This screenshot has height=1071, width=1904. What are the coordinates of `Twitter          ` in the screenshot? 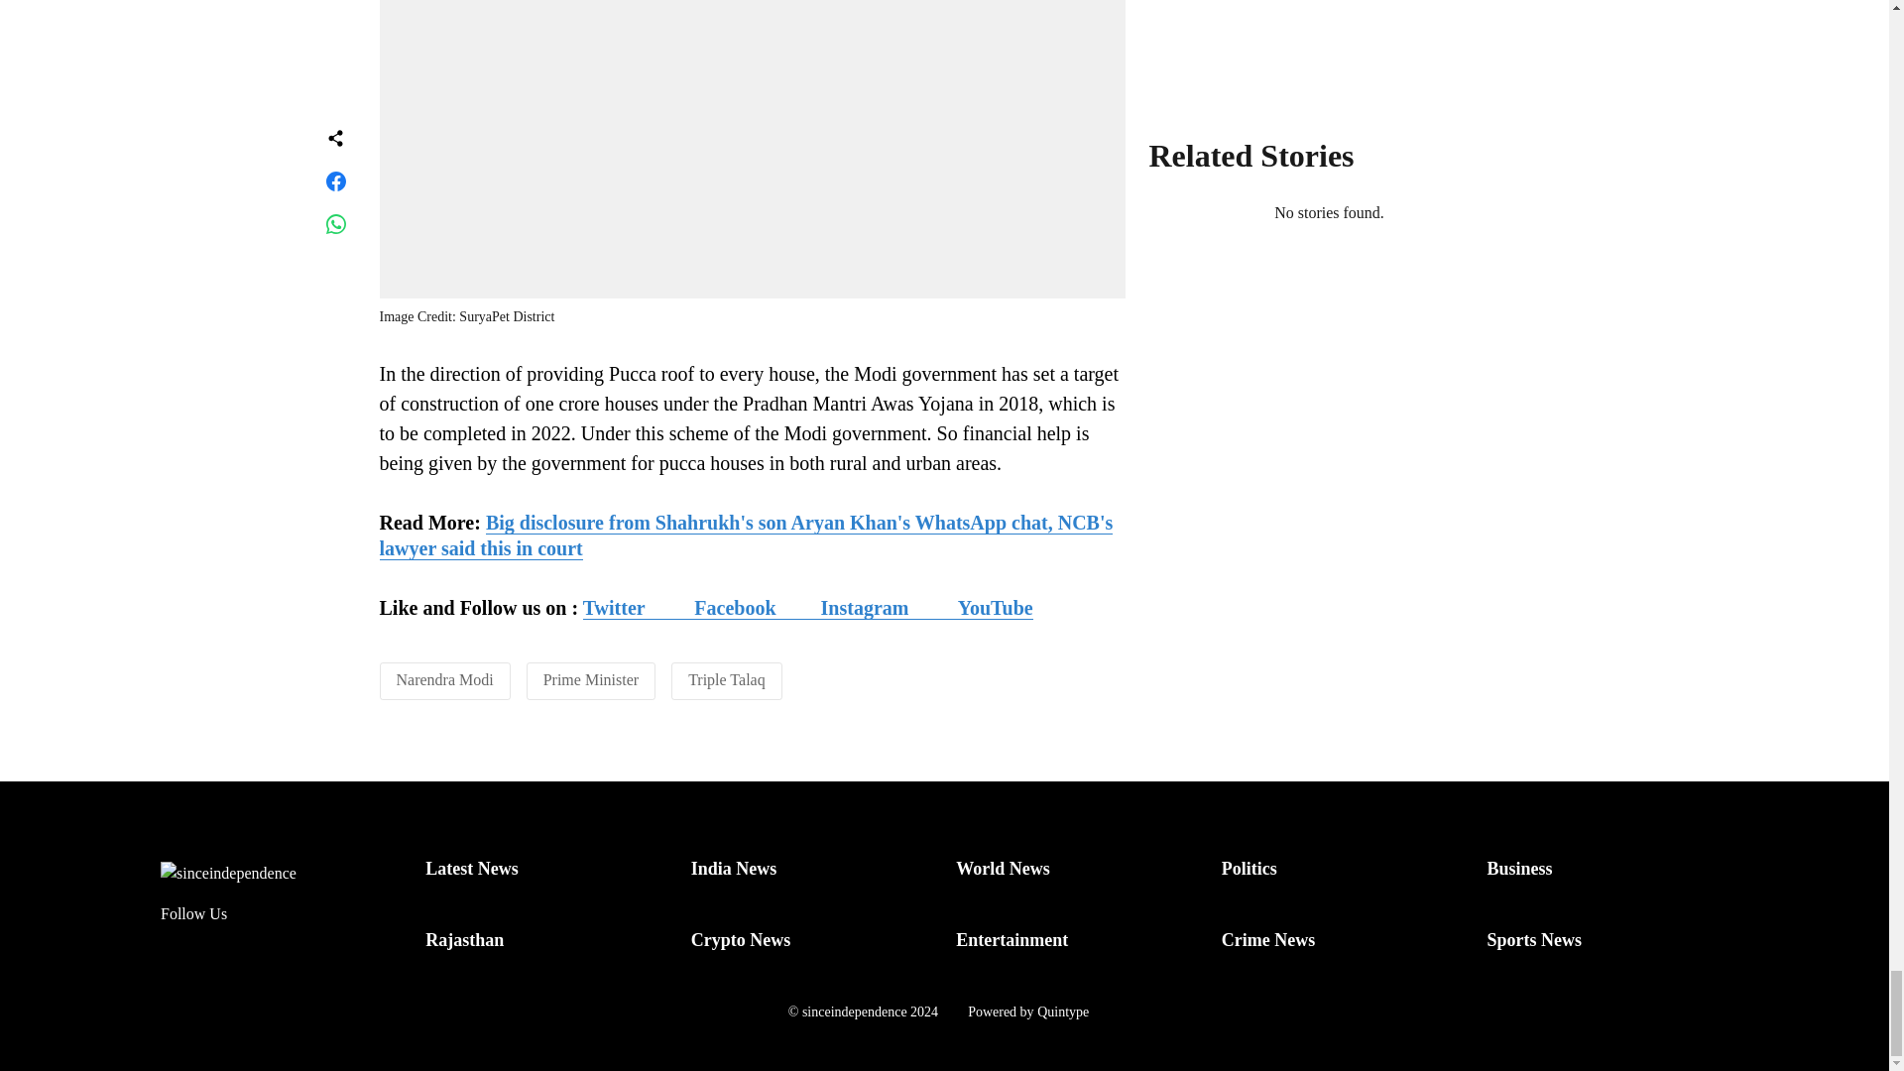 It's located at (639, 608).